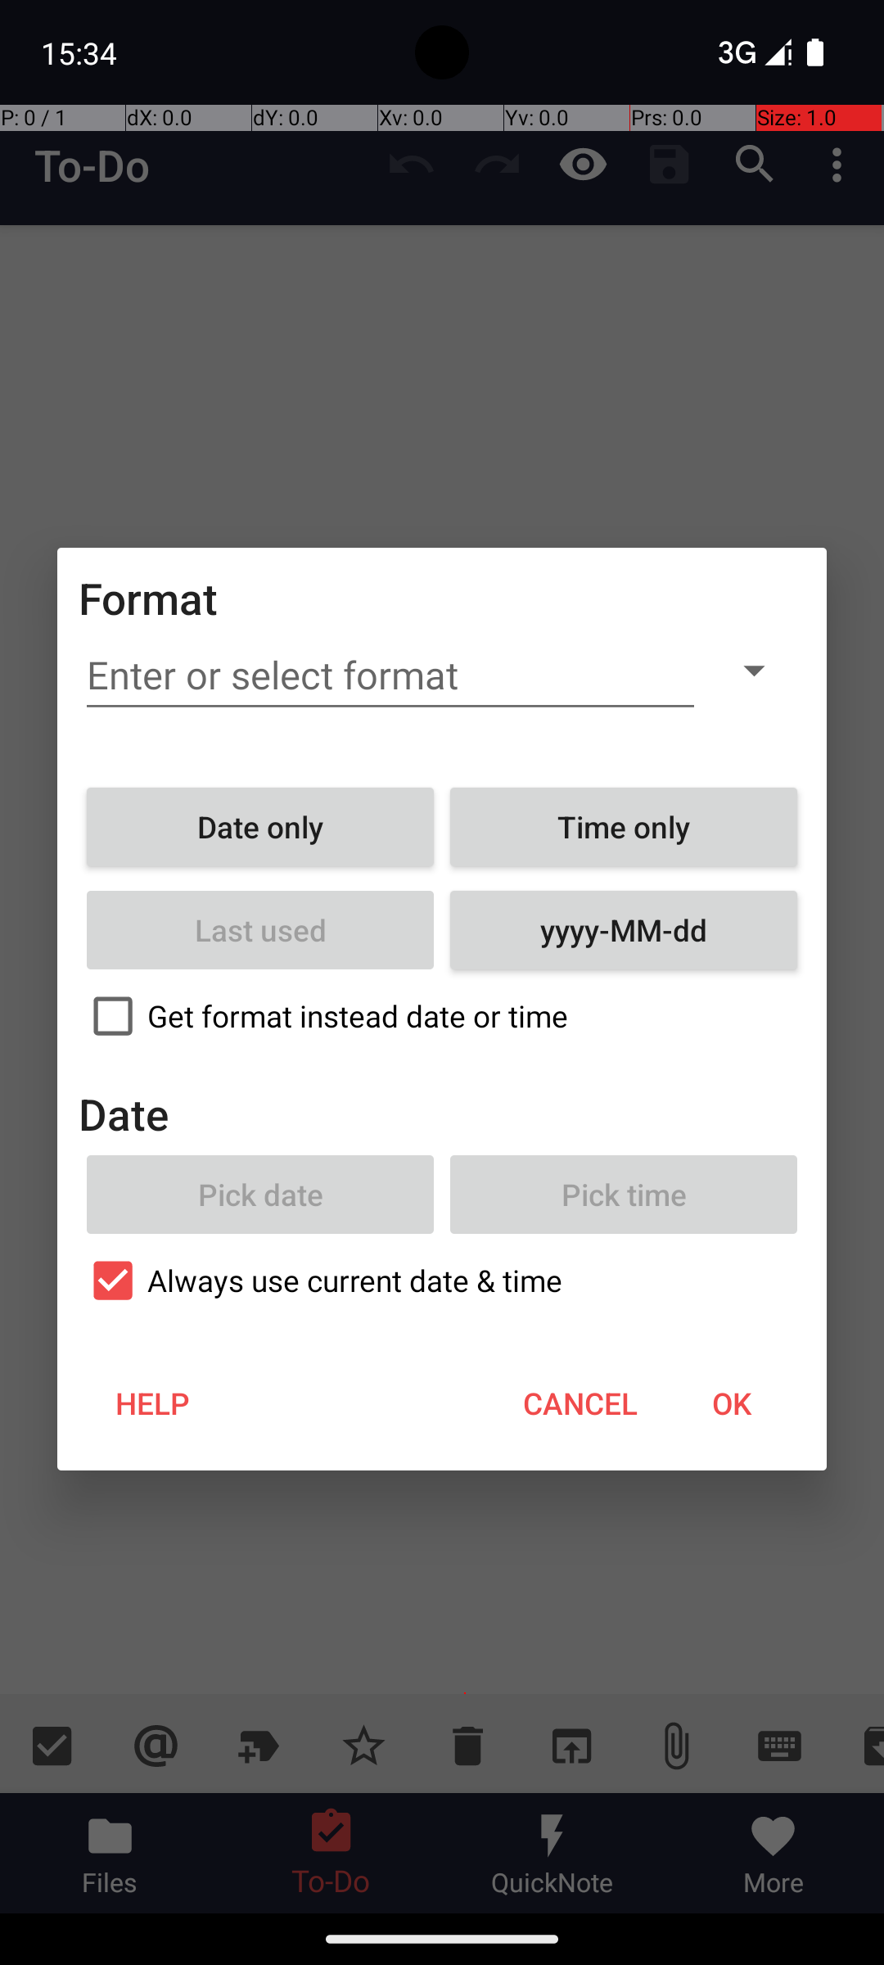  I want to click on Time only, so click(624, 827).